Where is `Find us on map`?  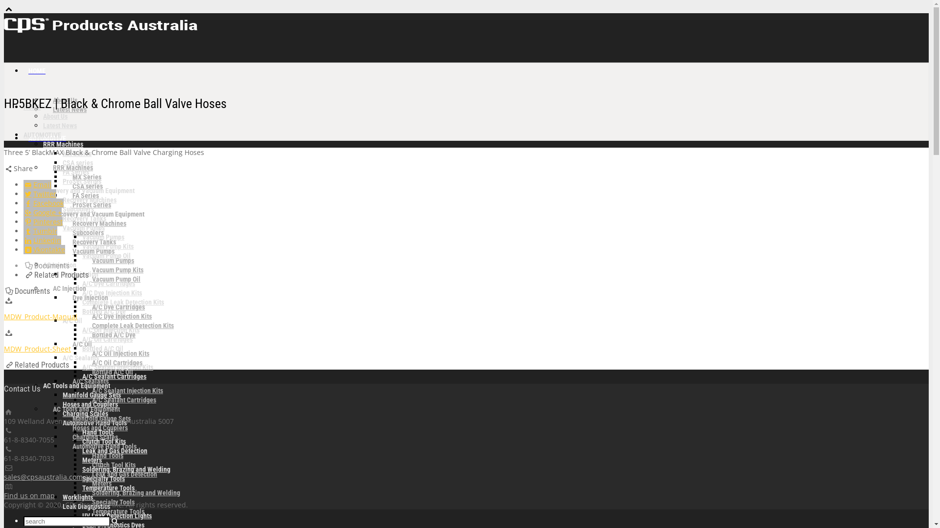
Find us on map is located at coordinates (29, 496).